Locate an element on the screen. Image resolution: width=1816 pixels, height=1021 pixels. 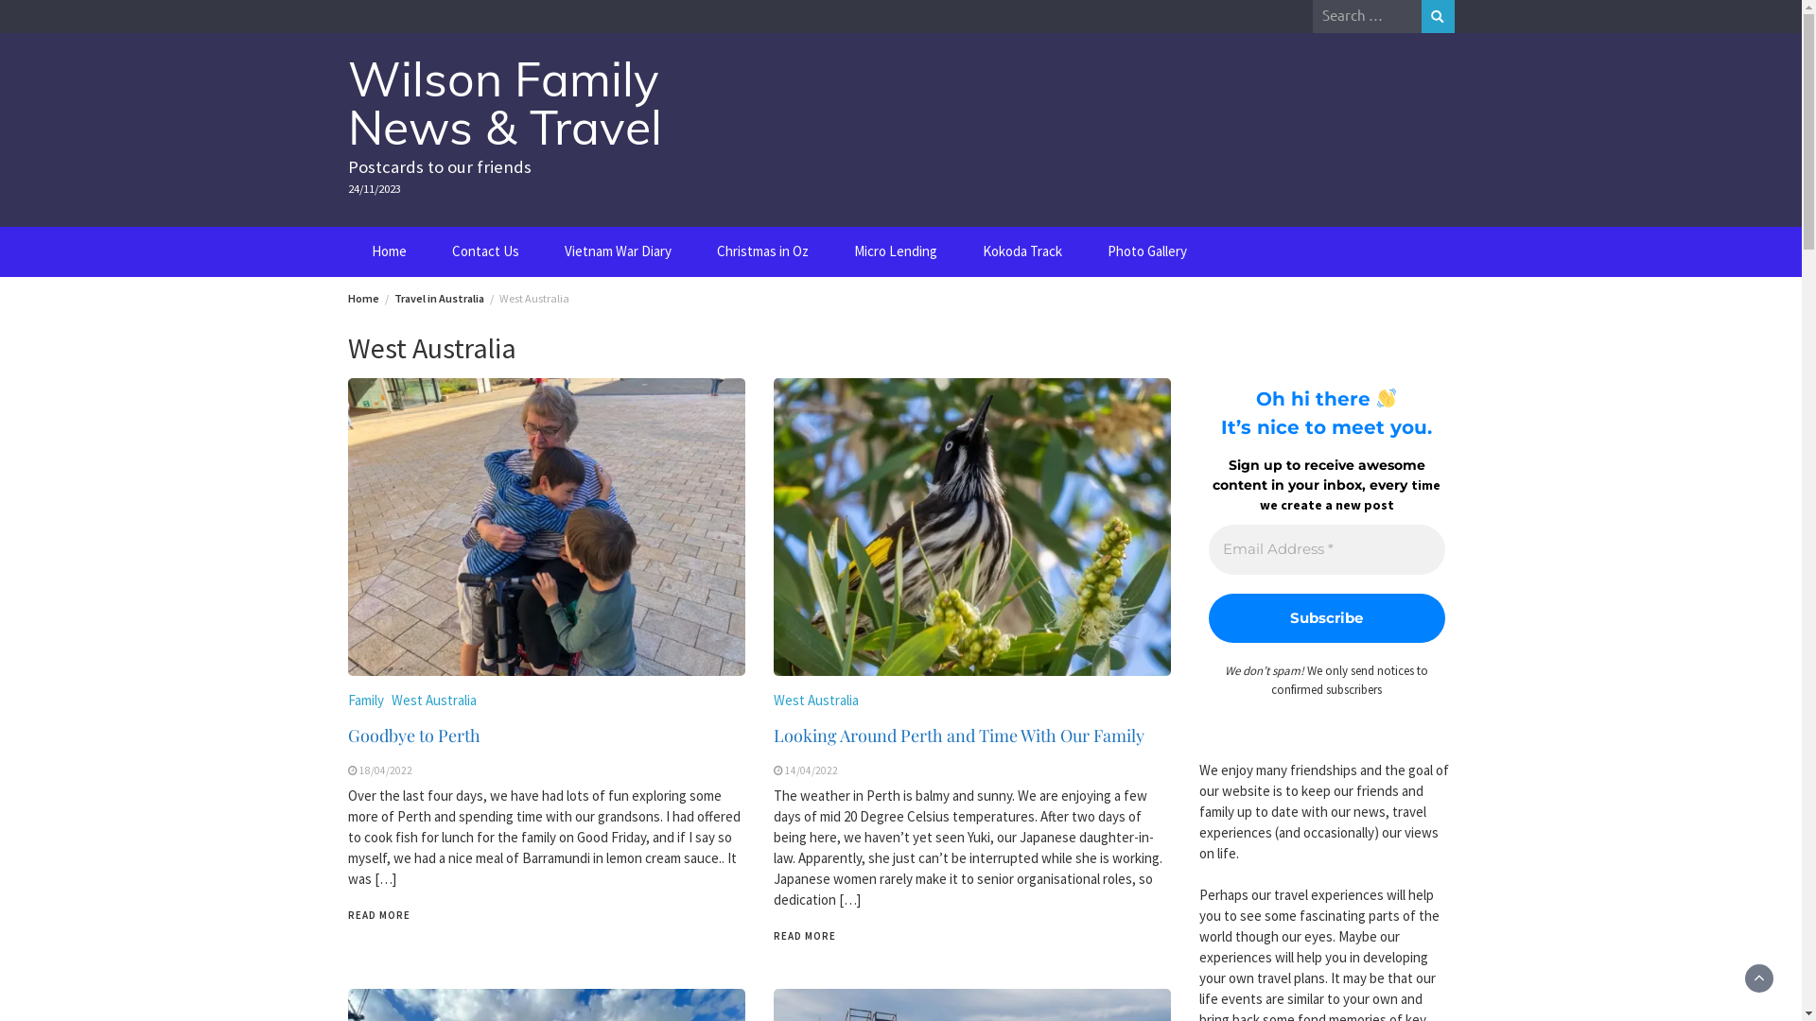
Christmas in Oz is located at coordinates (762, 251).